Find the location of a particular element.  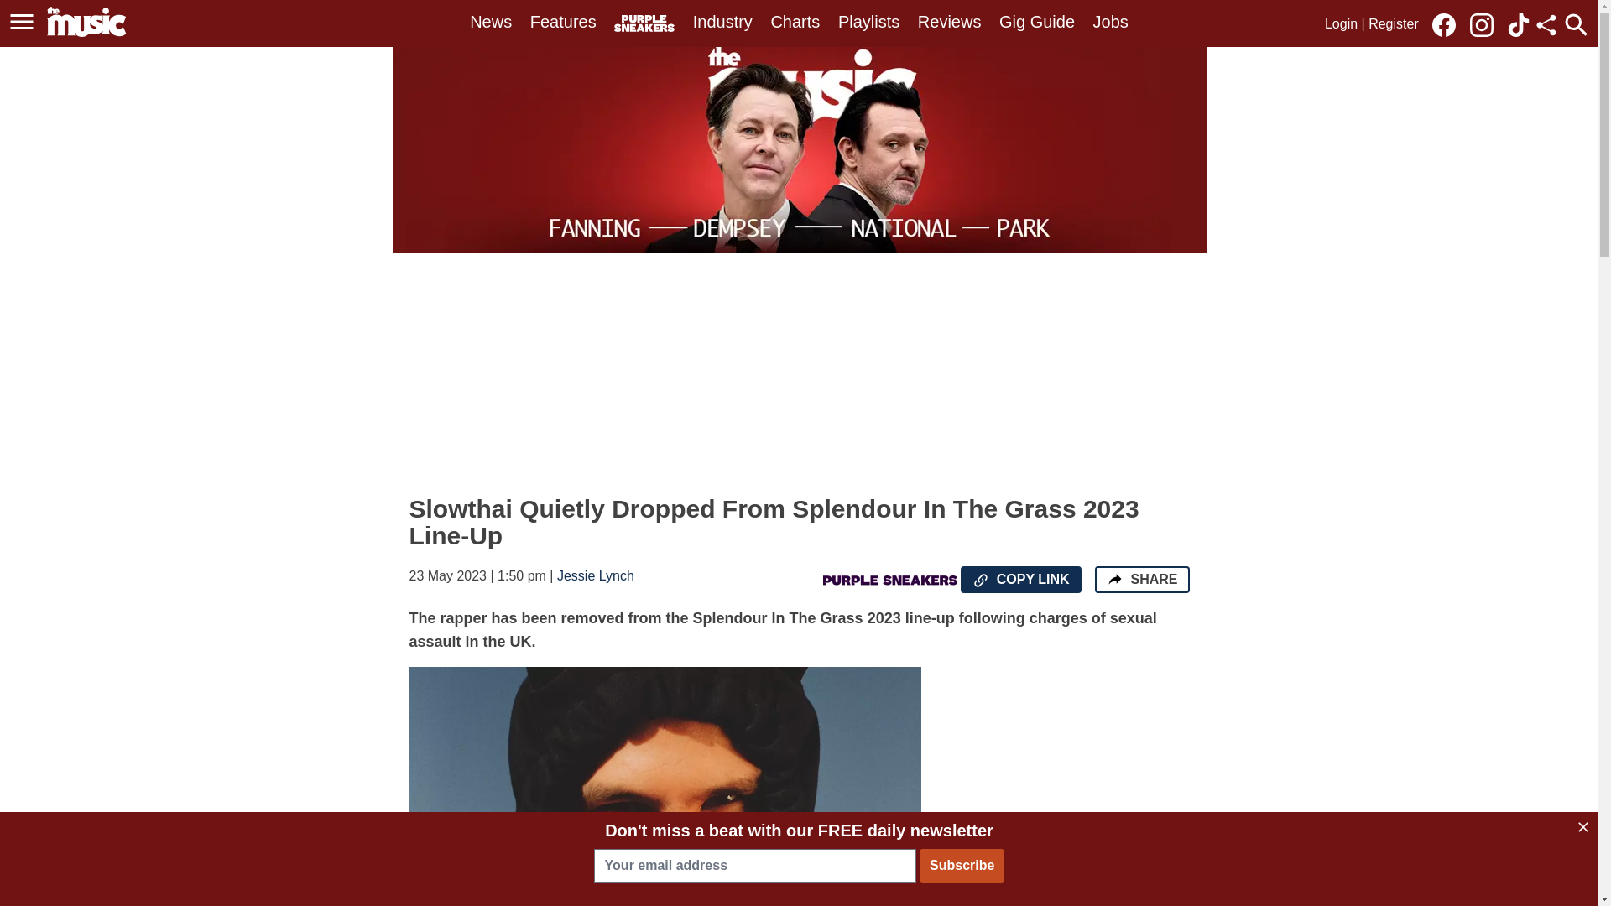

Jessie Lynch is located at coordinates (596, 575).